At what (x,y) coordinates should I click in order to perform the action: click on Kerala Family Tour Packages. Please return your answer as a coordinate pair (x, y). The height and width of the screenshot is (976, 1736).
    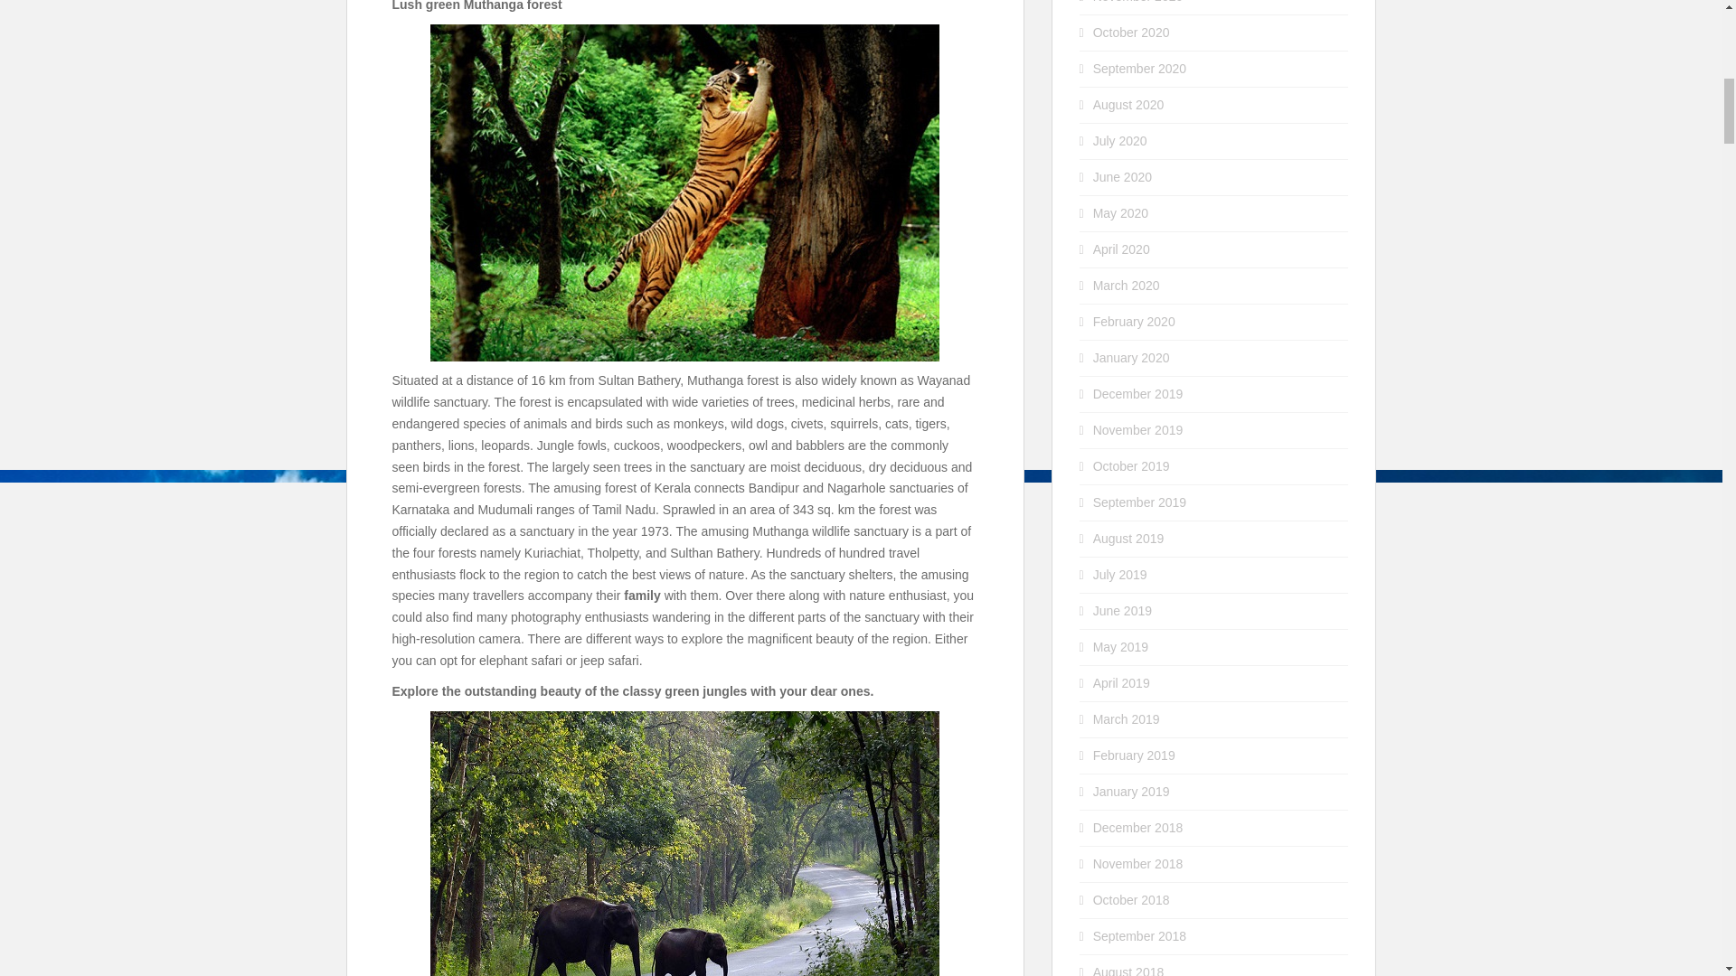
    Looking at the image, I should click on (684, 844).